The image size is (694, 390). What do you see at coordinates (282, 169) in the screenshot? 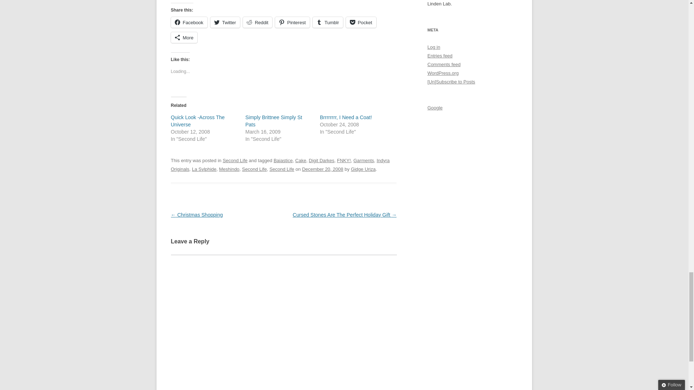
I see `Second Life` at bounding box center [282, 169].